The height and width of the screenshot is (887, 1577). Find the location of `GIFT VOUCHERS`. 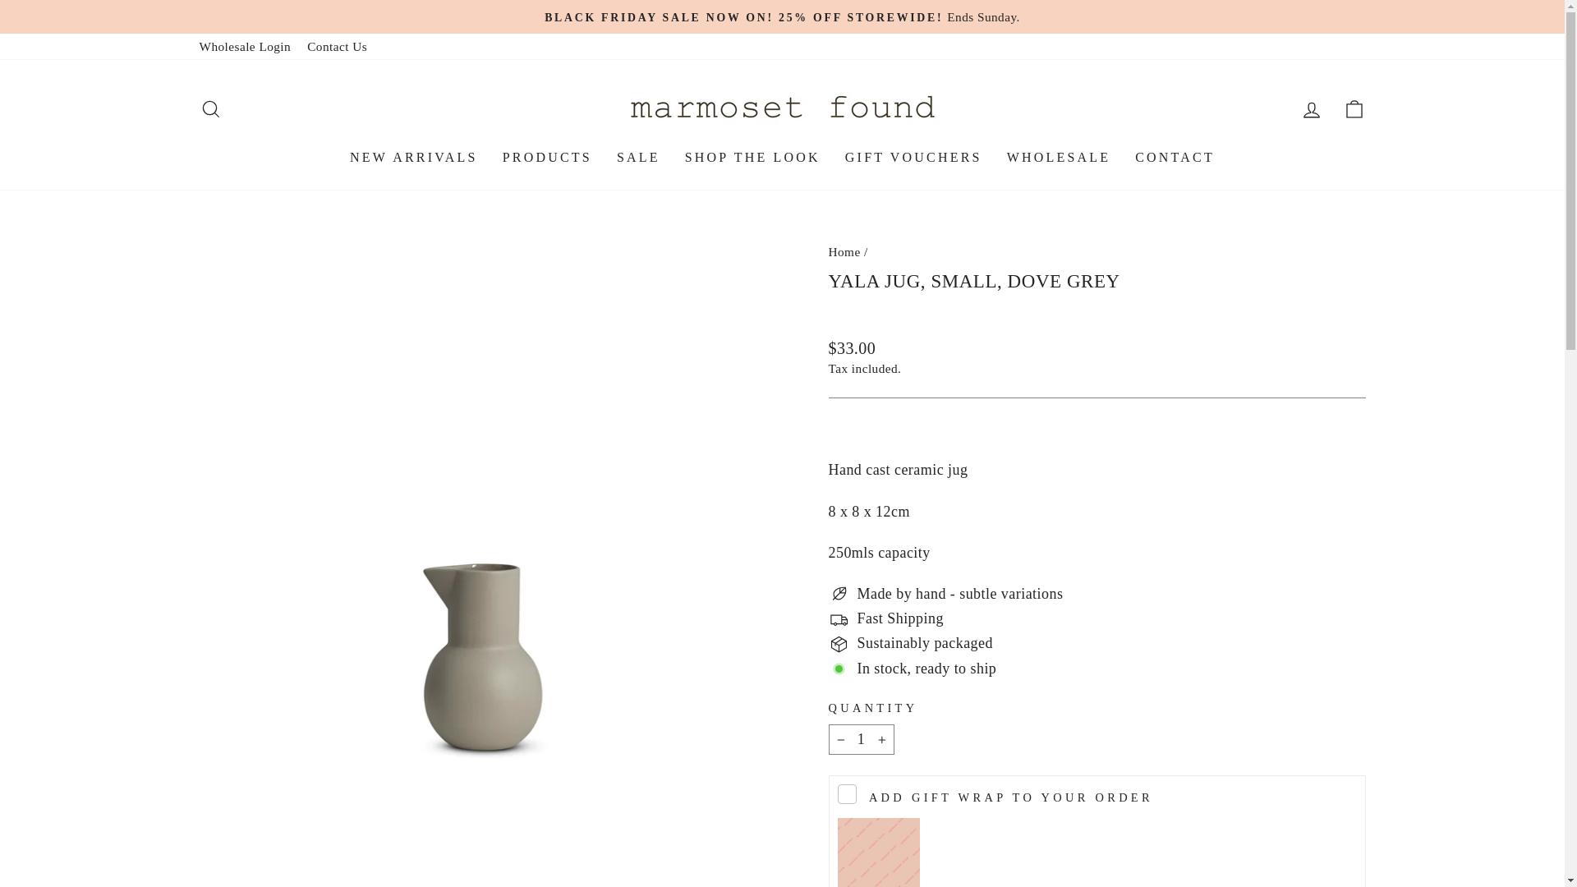

GIFT VOUCHERS is located at coordinates (913, 158).